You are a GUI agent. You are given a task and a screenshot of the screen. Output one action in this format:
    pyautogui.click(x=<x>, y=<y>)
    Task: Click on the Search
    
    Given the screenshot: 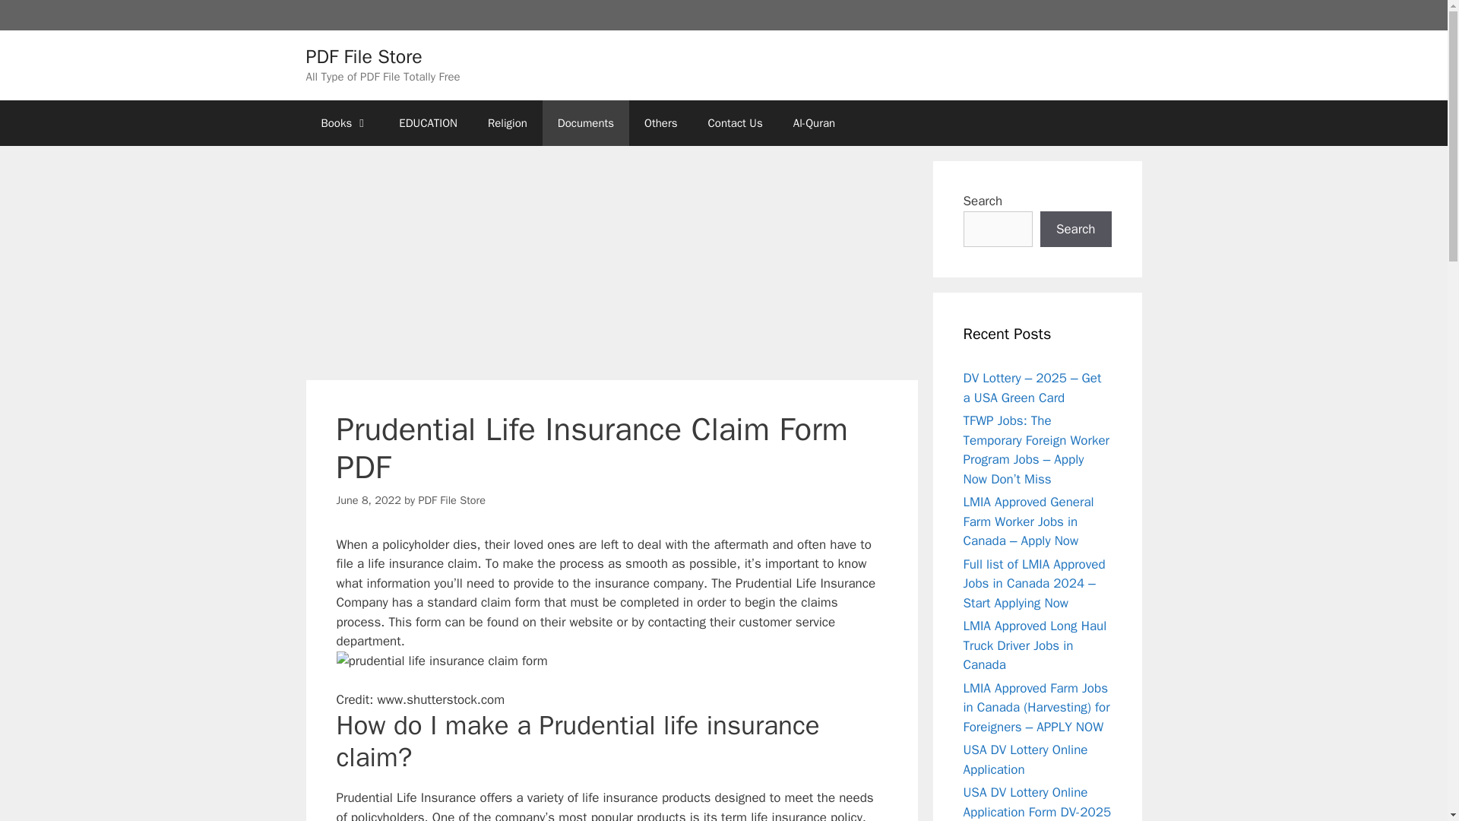 What is the action you would take?
    pyautogui.click(x=1076, y=230)
    